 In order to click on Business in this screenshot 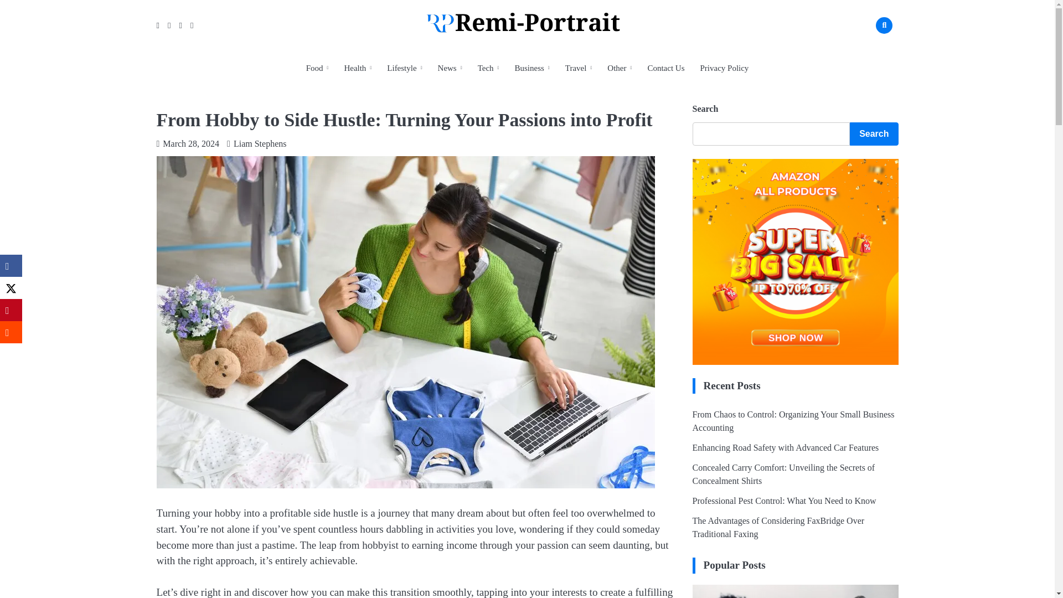, I will do `click(531, 68)`.